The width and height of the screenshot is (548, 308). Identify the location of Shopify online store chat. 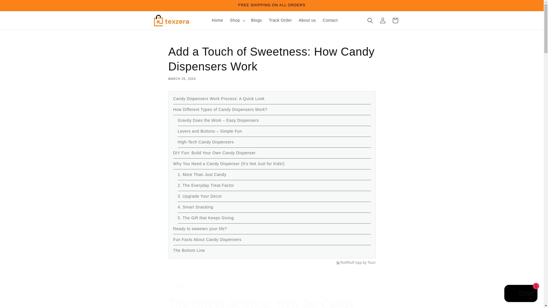
(521, 294).